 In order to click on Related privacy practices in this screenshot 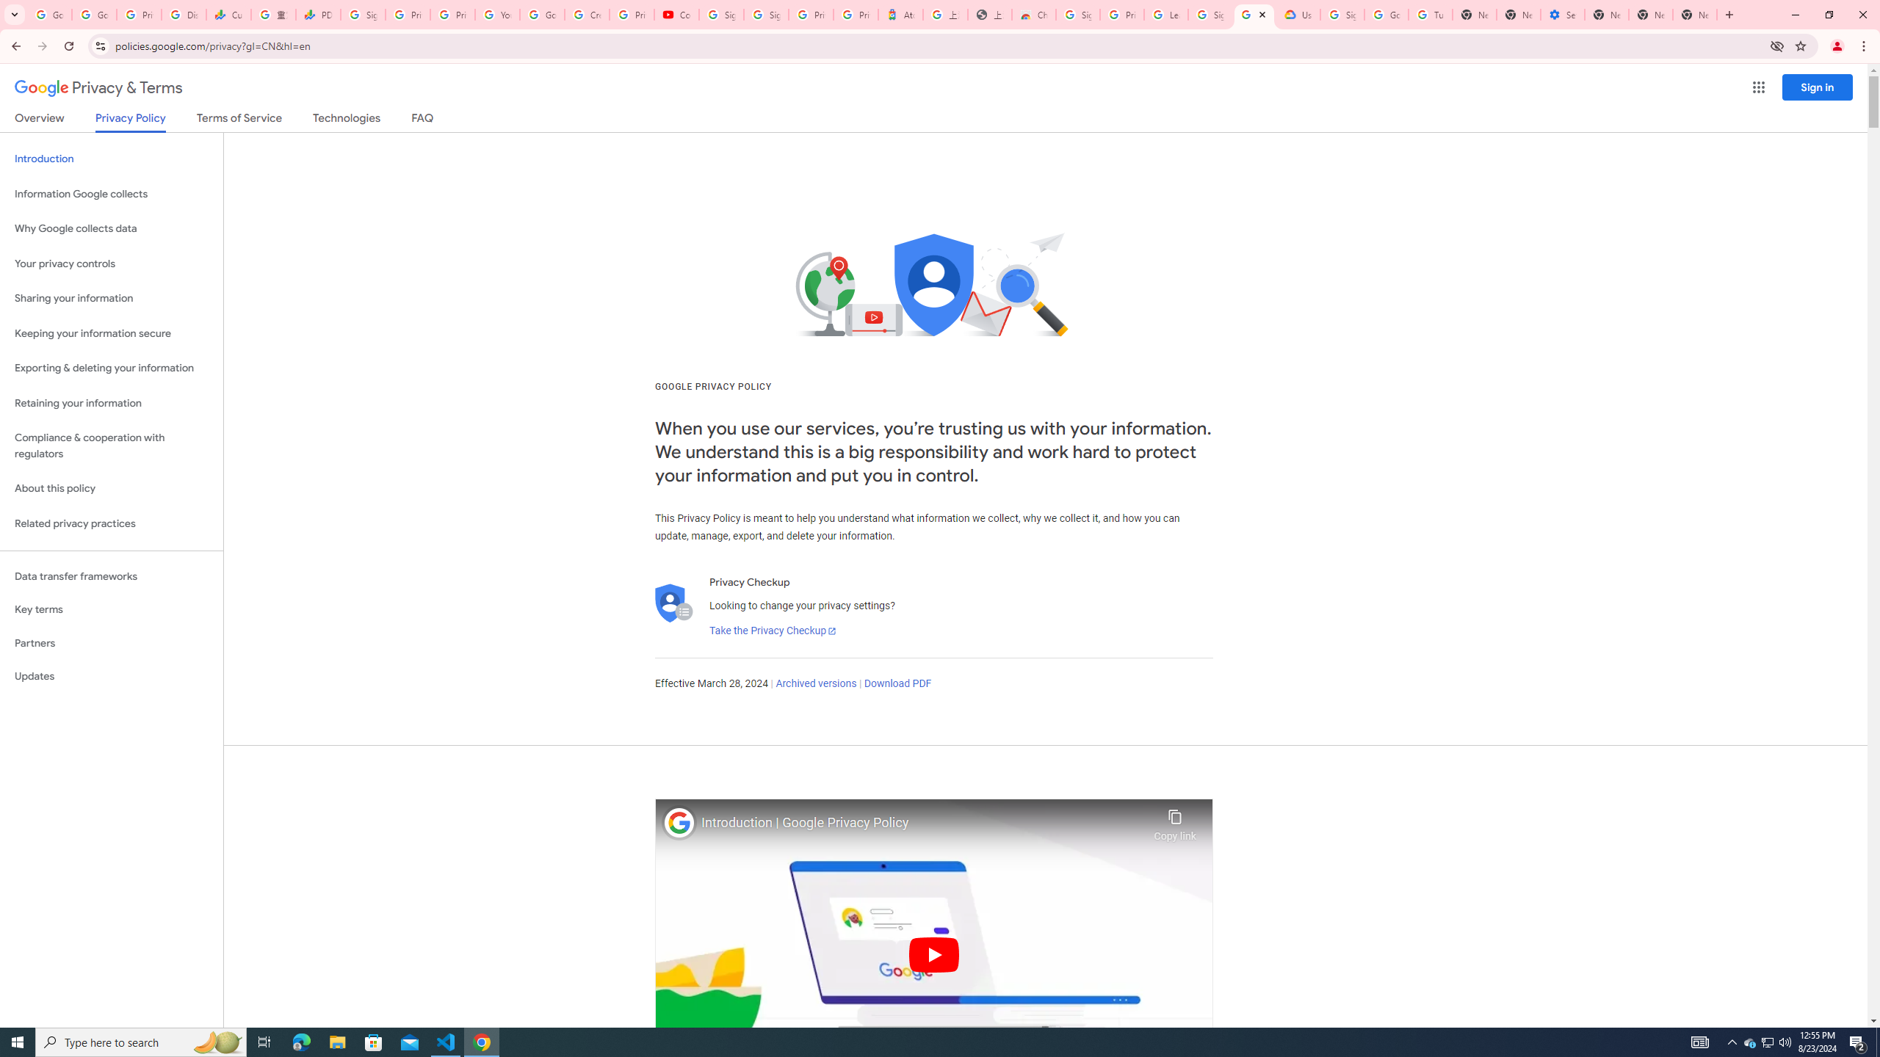, I will do `click(112, 523)`.